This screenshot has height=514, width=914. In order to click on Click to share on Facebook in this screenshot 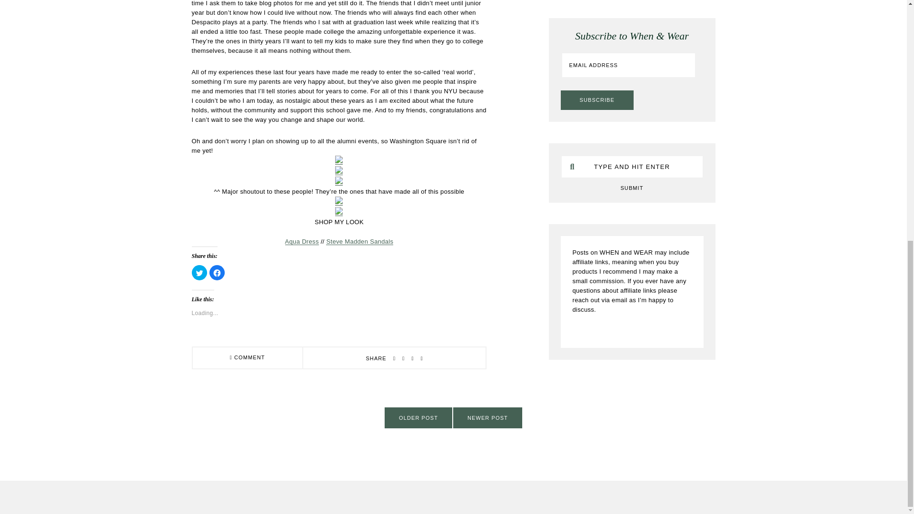, I will do `click(217, 272)`.